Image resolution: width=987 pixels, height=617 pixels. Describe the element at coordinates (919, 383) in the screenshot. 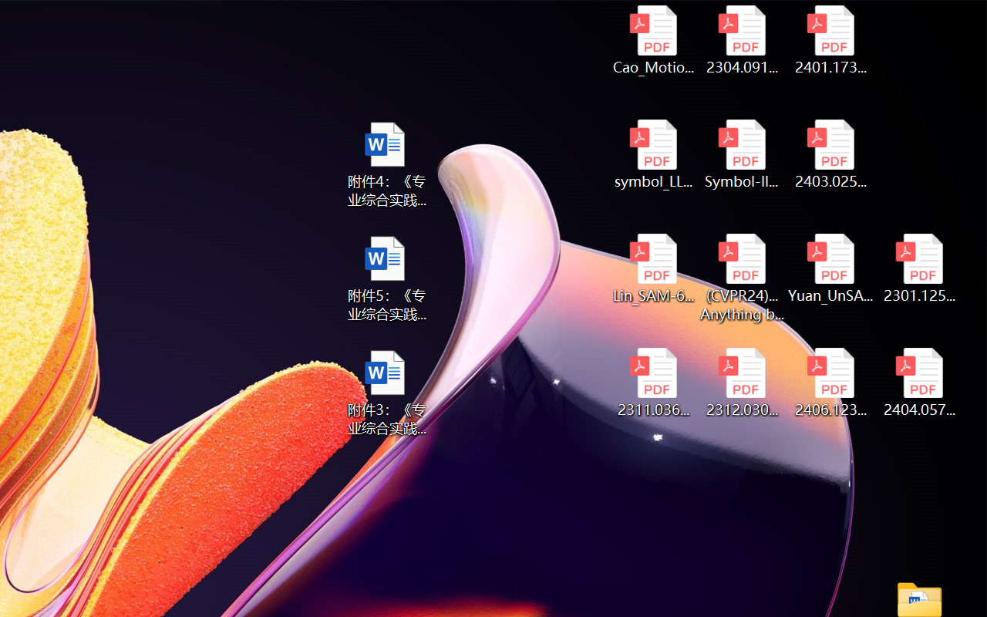

I see `2404.05719v1.pdf` at that location.